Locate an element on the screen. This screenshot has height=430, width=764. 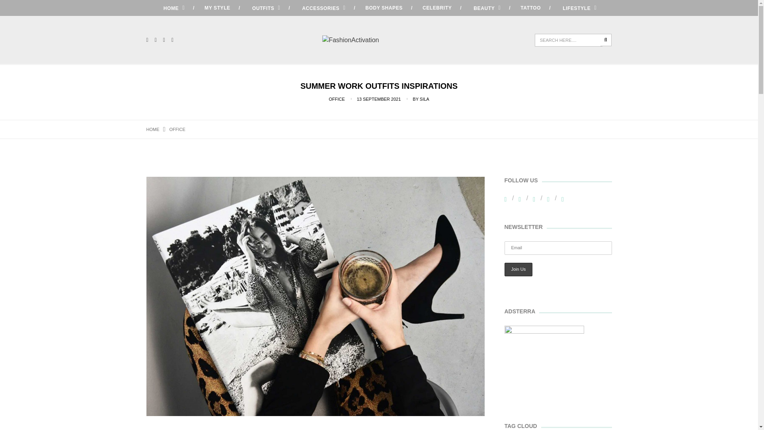
BEAUTY is located at coordinates (485, 8).